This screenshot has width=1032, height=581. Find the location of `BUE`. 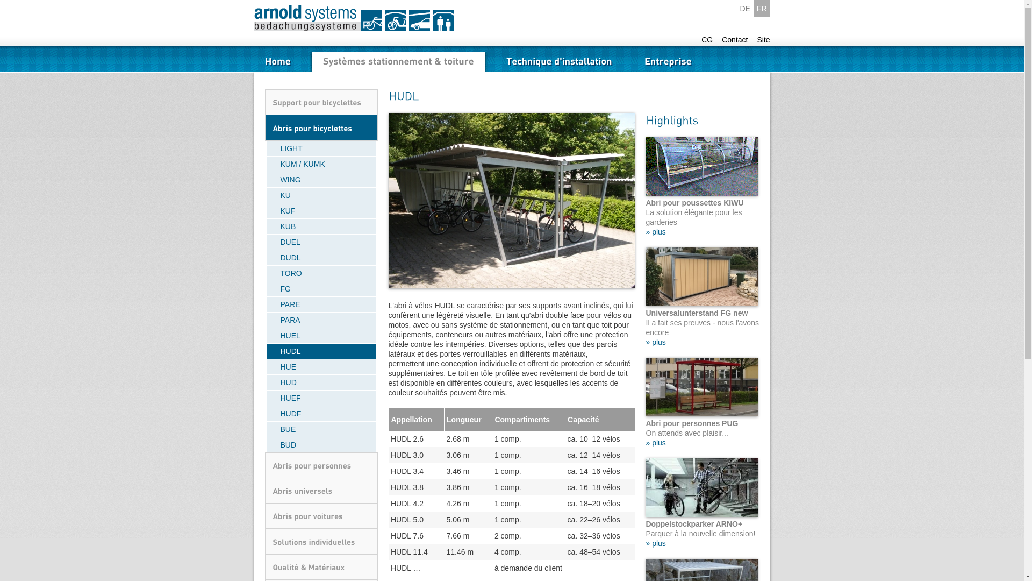

BUE is located at coordinates (321, 429).